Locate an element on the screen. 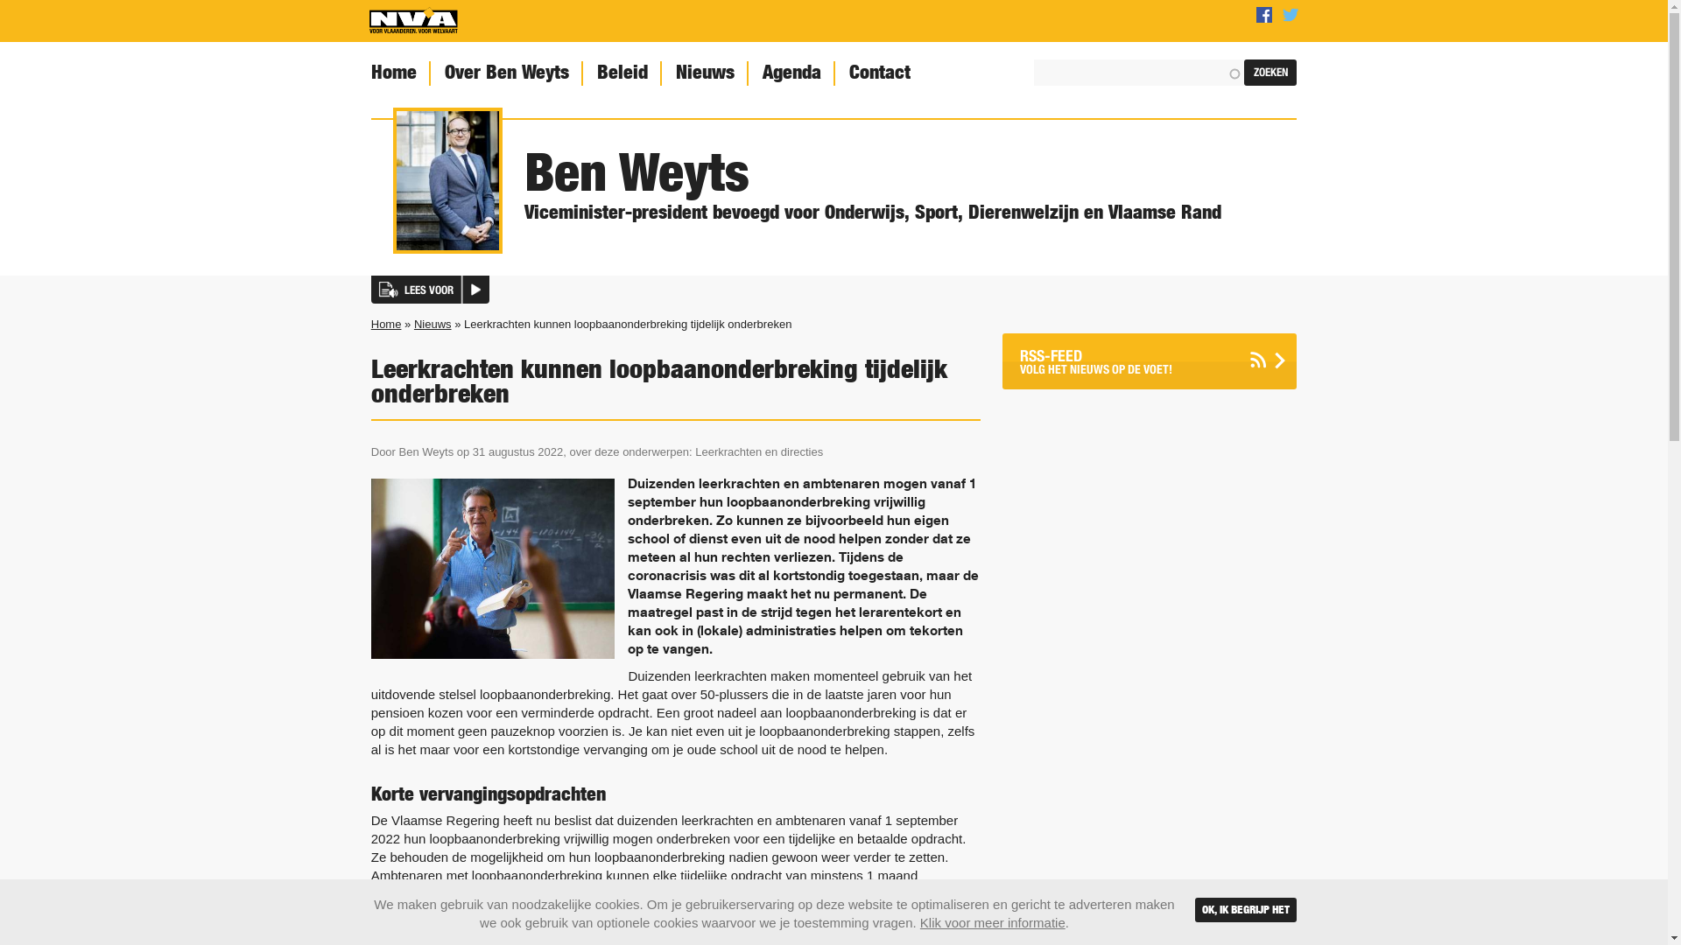  Nieuws is located at coordinates (704, 73).